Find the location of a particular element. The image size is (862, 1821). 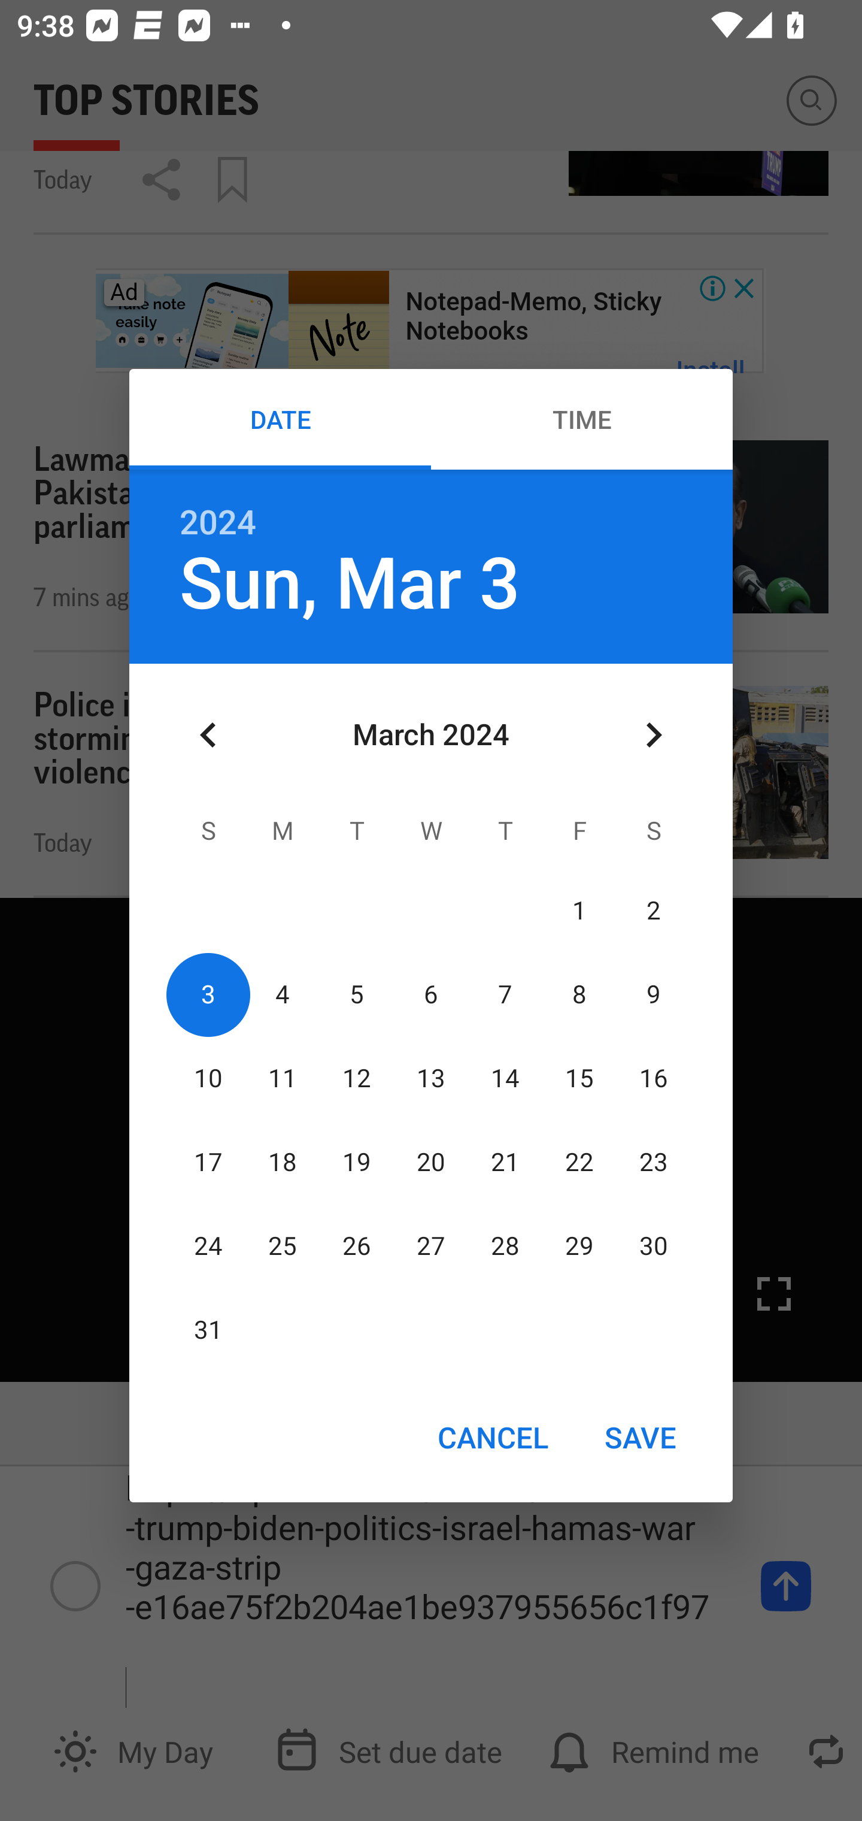

25 25 March 2024 is located at coordinates (283, 1247).